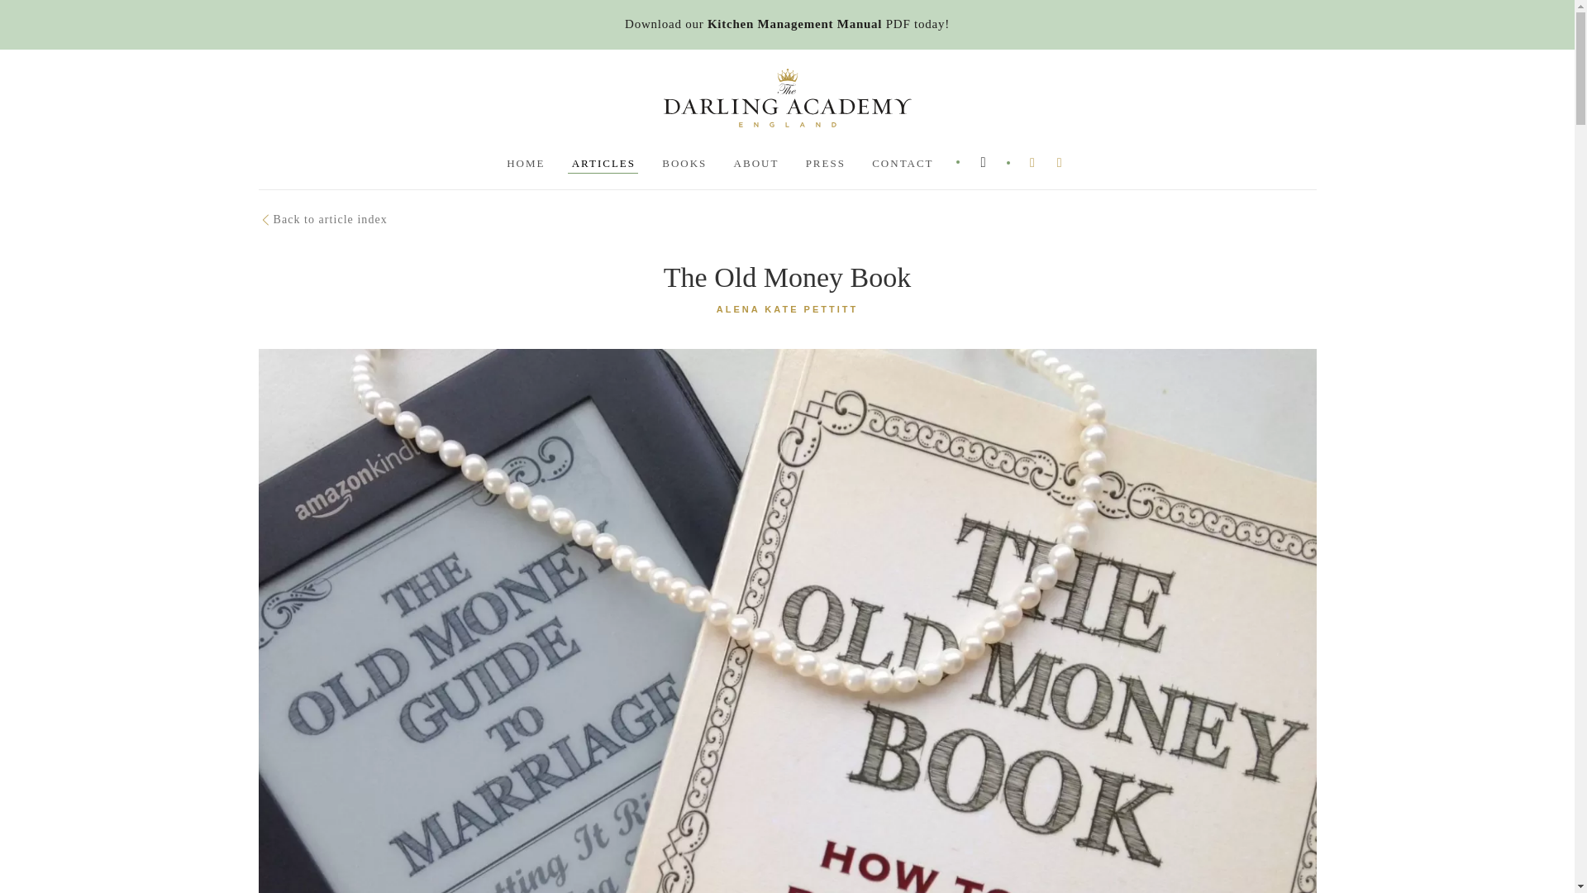 The width and height of the screenshot is (1587, 893). Describe the element at coordinates (902, 162) in the screenshot. I see `Contact` at that location.